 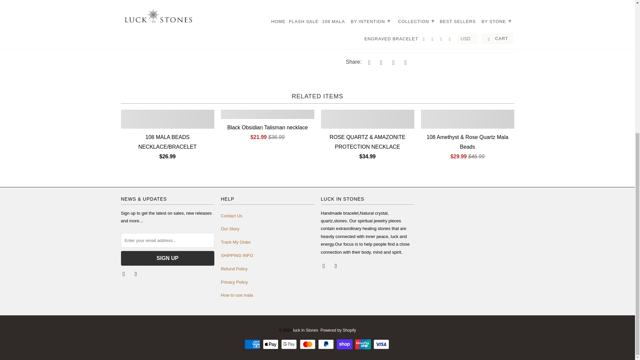 I want to click on Share this on Pinterest, so click(x=393, y=62).